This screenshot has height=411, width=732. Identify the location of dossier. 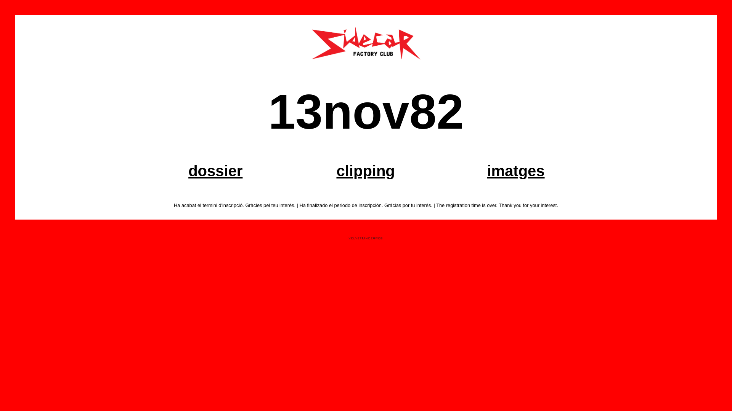
(215, 171).